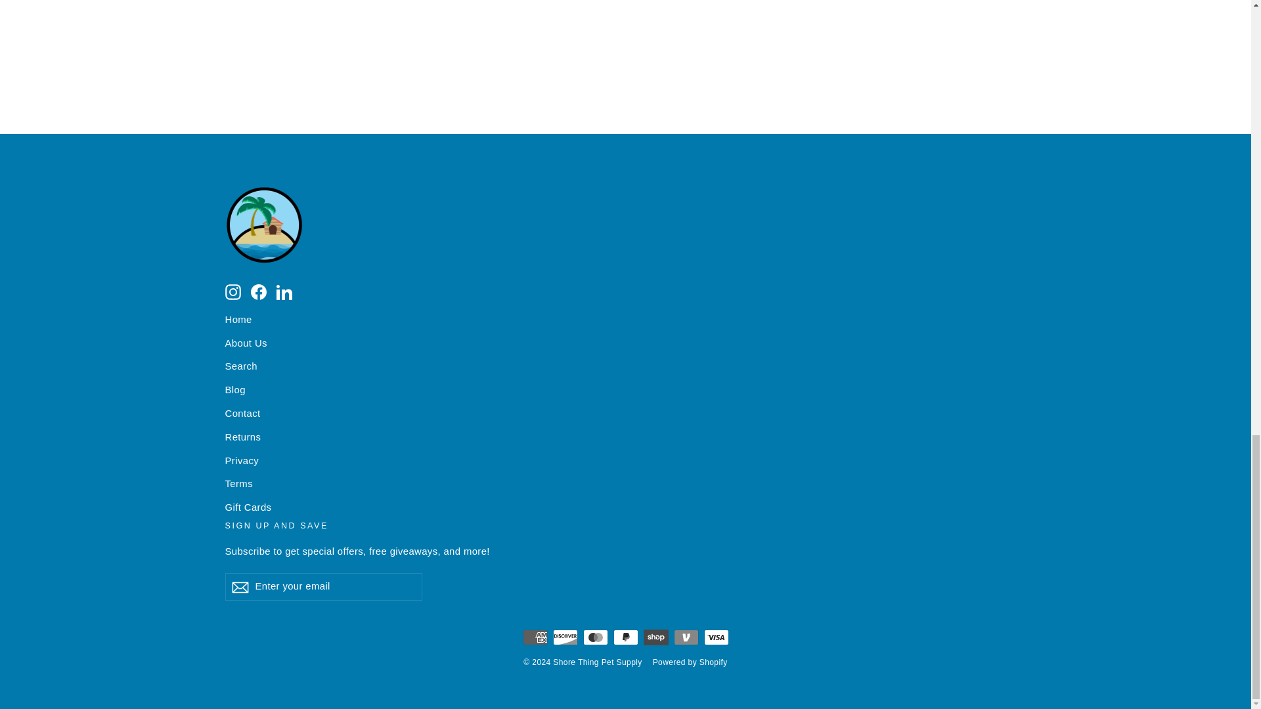 The height and width of the screenshot is (709, 1261). Describe the element at coordinates (625, 637) in the screenshot. I see `PayPal` at that location.